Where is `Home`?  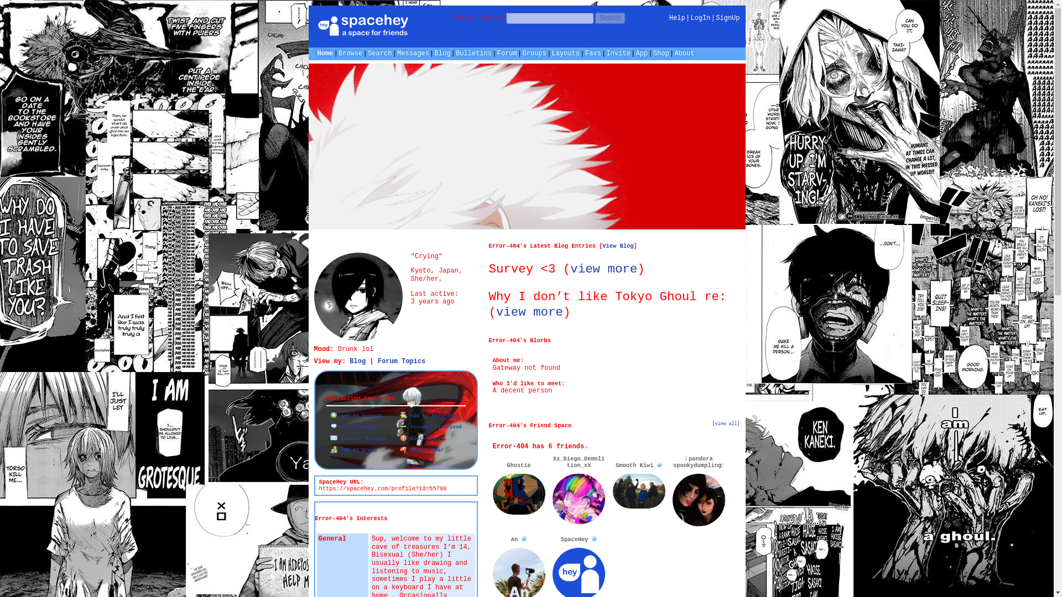 Home is located at coordinates (325, 53).